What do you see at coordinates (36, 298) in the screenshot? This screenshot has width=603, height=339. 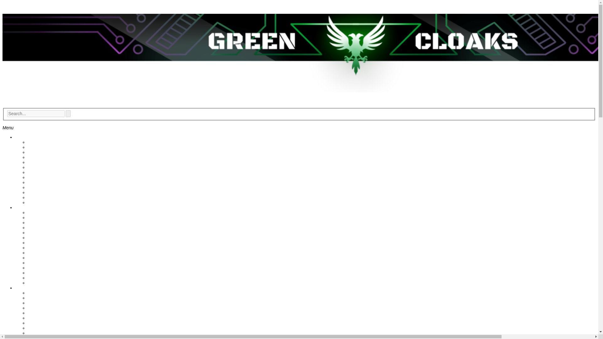 I see `Backstab` at bounding box center [36, 298].